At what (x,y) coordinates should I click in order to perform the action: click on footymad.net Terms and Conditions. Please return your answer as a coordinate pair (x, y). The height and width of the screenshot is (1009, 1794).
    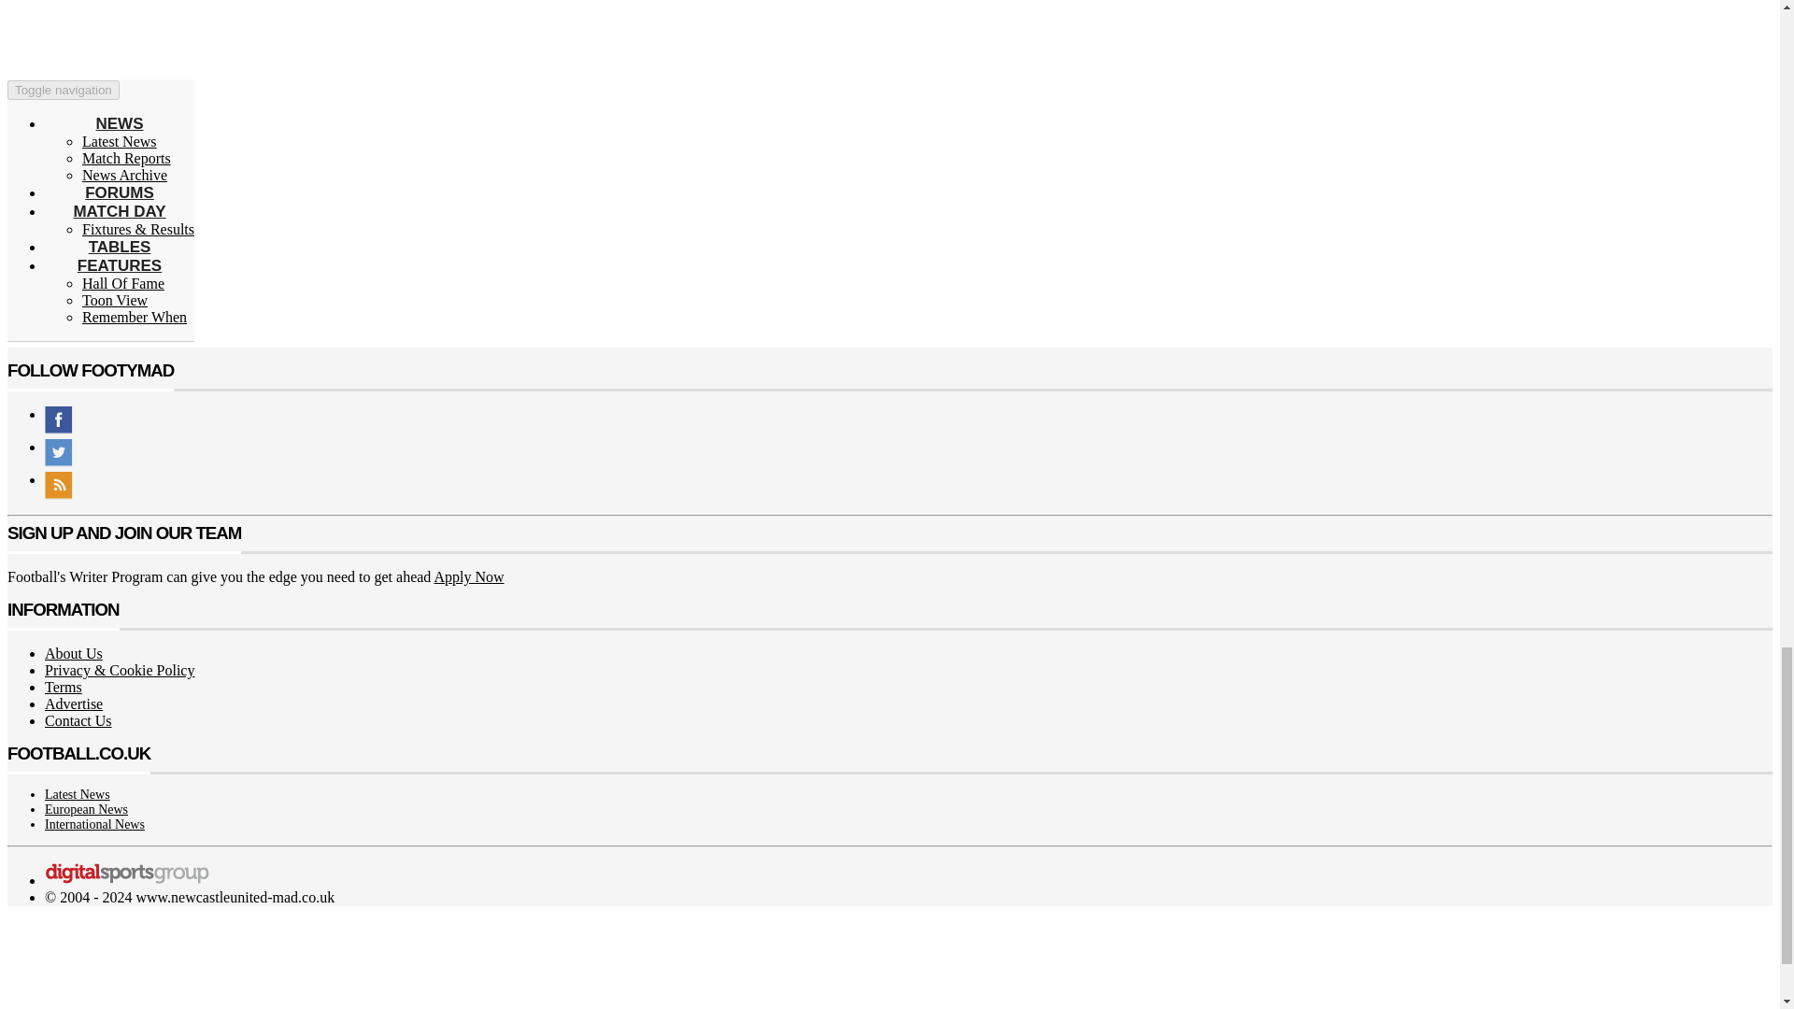
    Looking at the image, I should click on (64, 687).